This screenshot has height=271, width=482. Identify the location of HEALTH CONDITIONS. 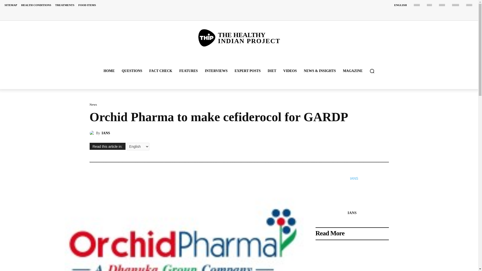
(36, 5).